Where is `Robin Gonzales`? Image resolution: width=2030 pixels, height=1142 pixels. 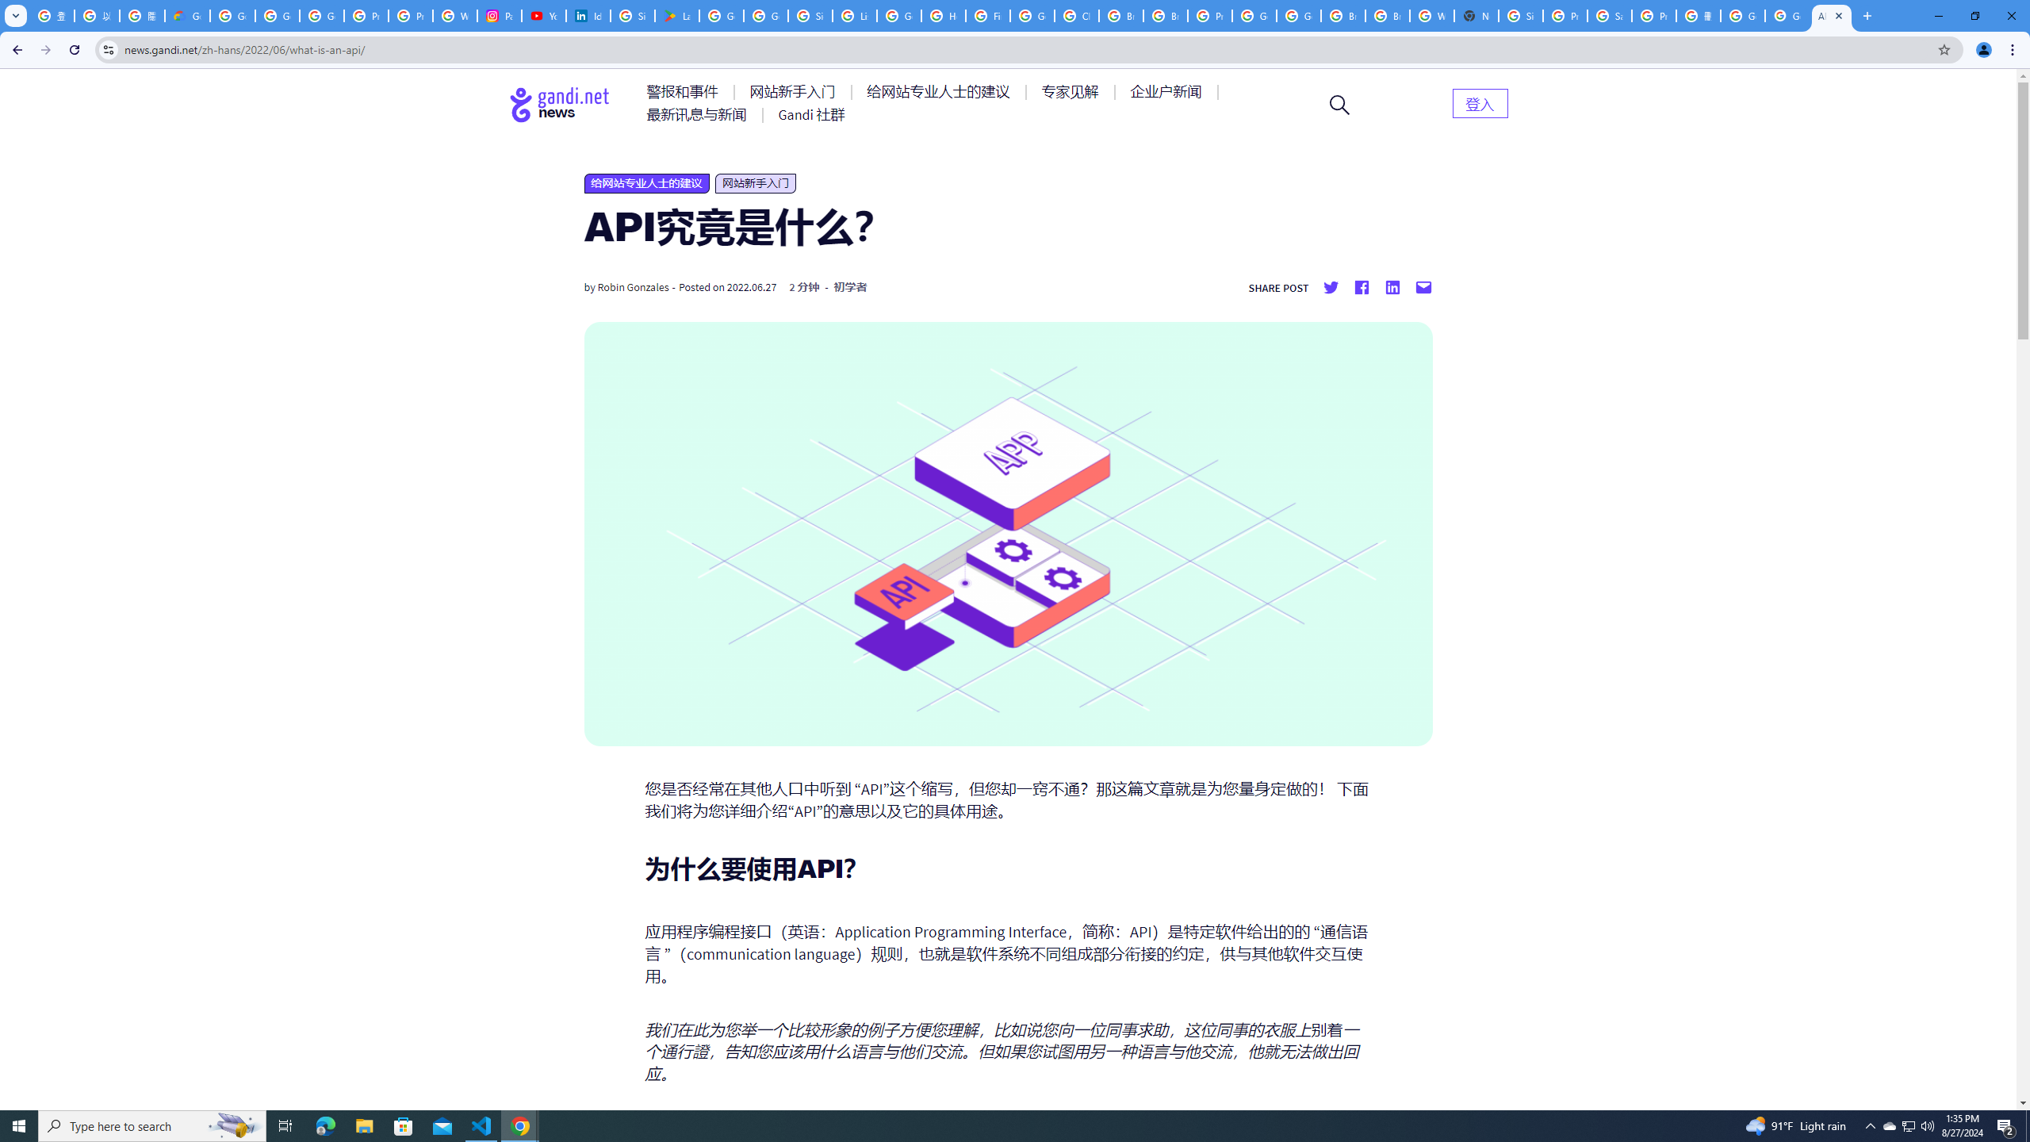 Robin Gonzales is located at coordinates (633, 287).